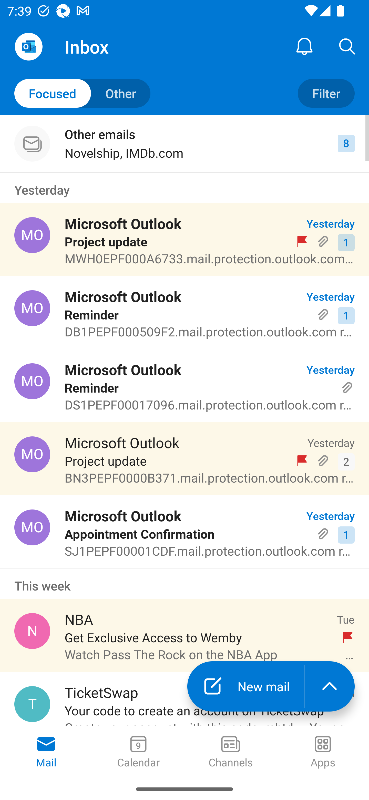 Image resolution: width=369 pixels, height=800 pixels. What do you see at coordinates (231, 752) in the screenshot?
I see `Channels` at bounding box center [231, 752].